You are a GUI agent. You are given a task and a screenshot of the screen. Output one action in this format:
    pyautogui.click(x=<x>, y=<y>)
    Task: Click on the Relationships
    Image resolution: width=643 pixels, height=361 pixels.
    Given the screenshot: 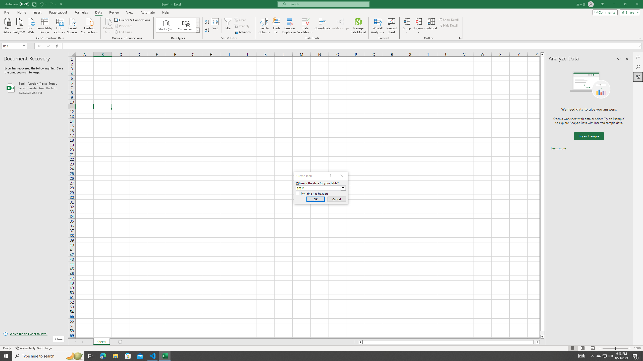 What is the action you would take?
    pyautogui.click(x=340, y=26)
    